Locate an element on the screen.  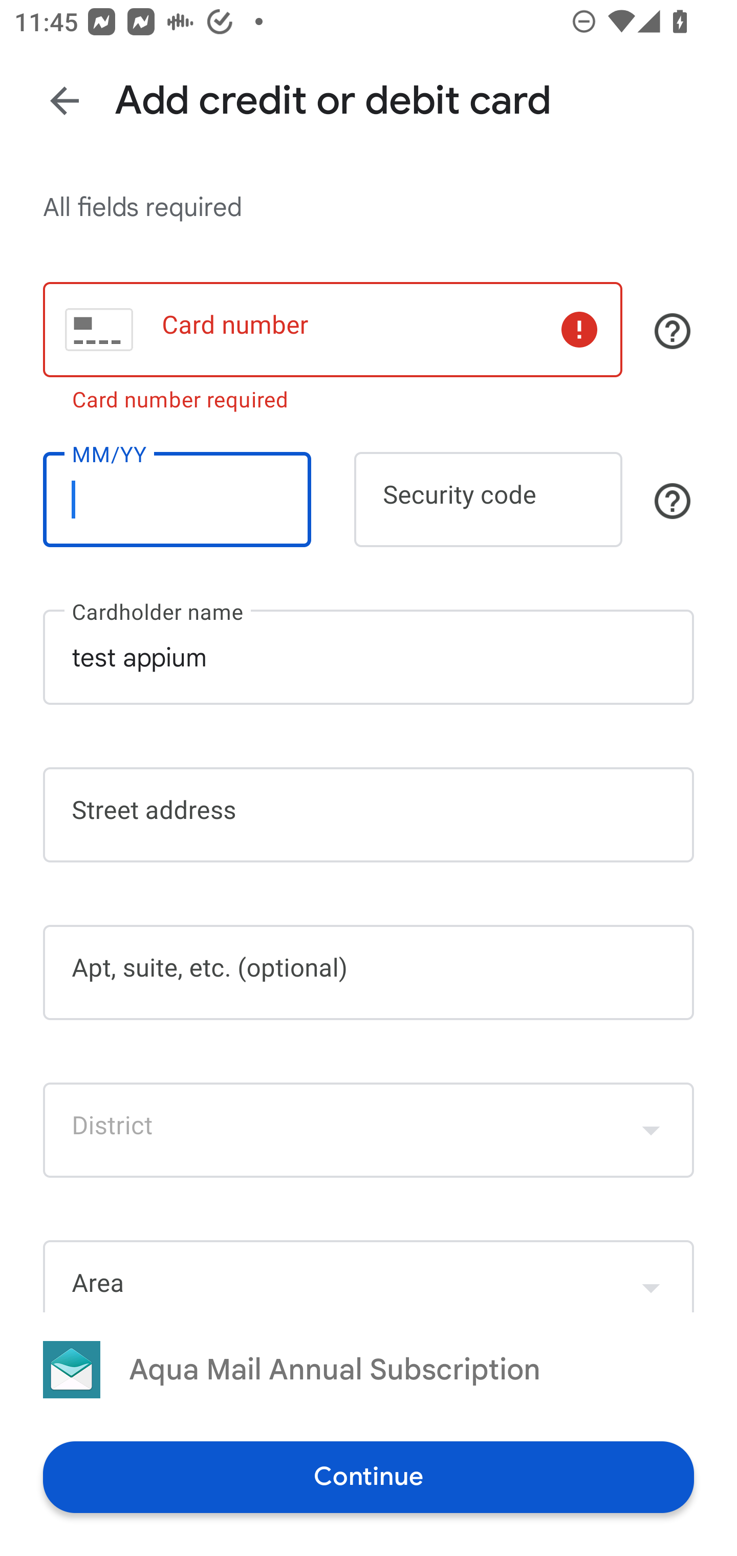
Continue is located at coordinates (368, 1476).